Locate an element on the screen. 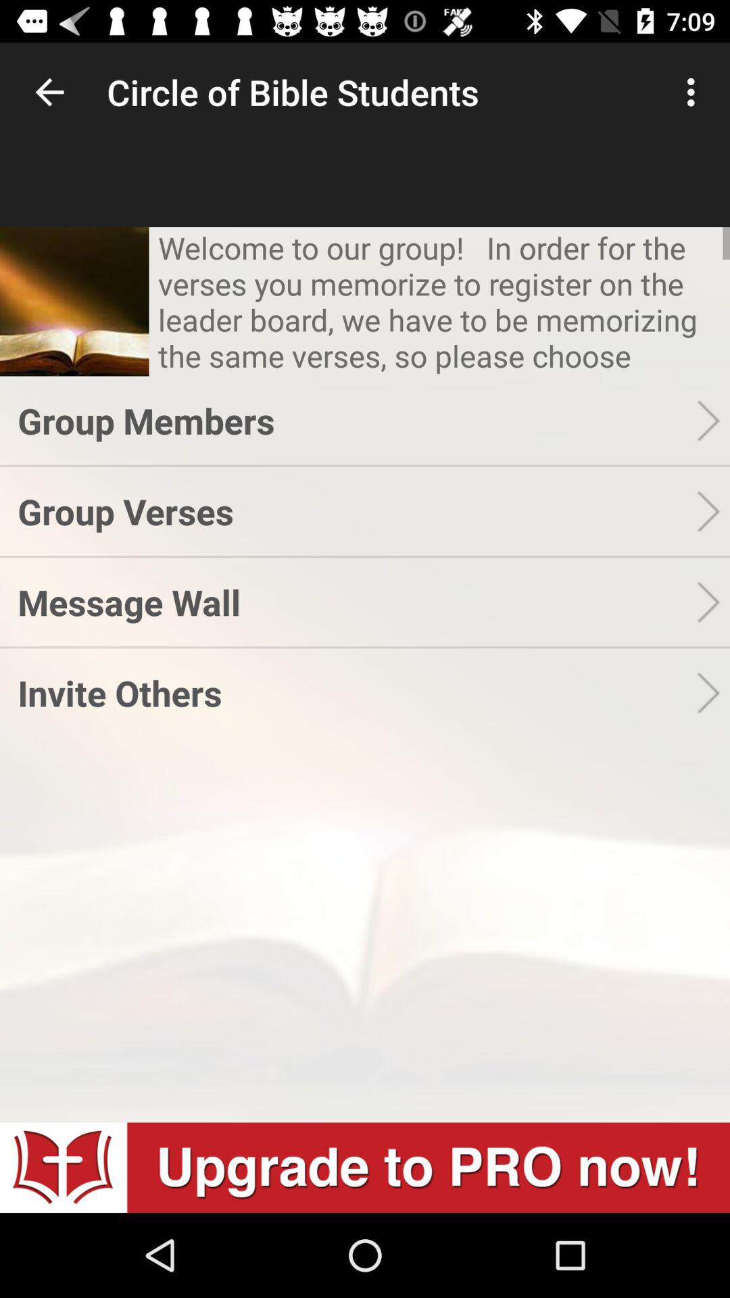 The width and height of the screenshot is (730, 1298). turn off group members item is located at coordinates (357, 420).